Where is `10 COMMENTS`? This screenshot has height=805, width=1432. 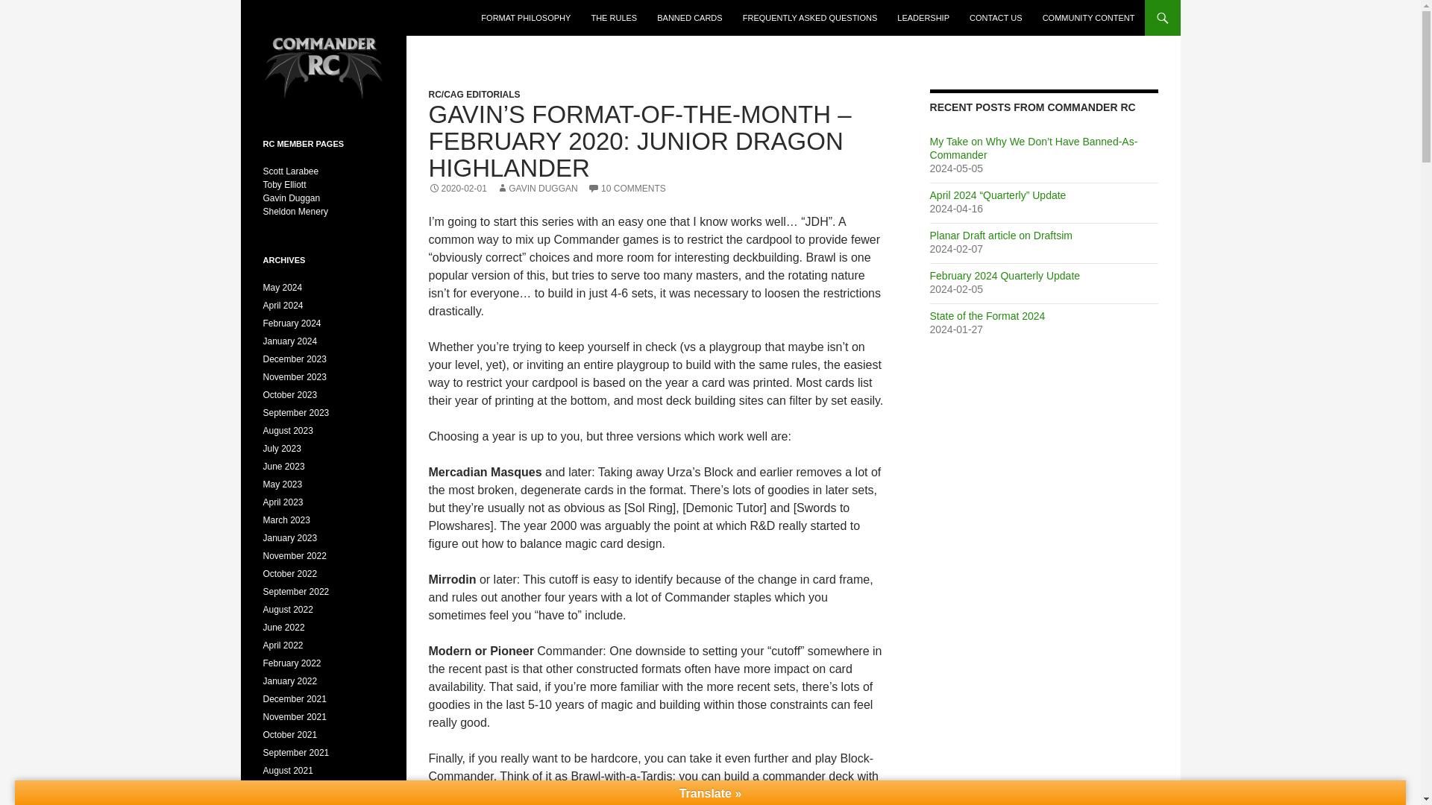
10 COMMENTS is located at coordinates (626, 189).